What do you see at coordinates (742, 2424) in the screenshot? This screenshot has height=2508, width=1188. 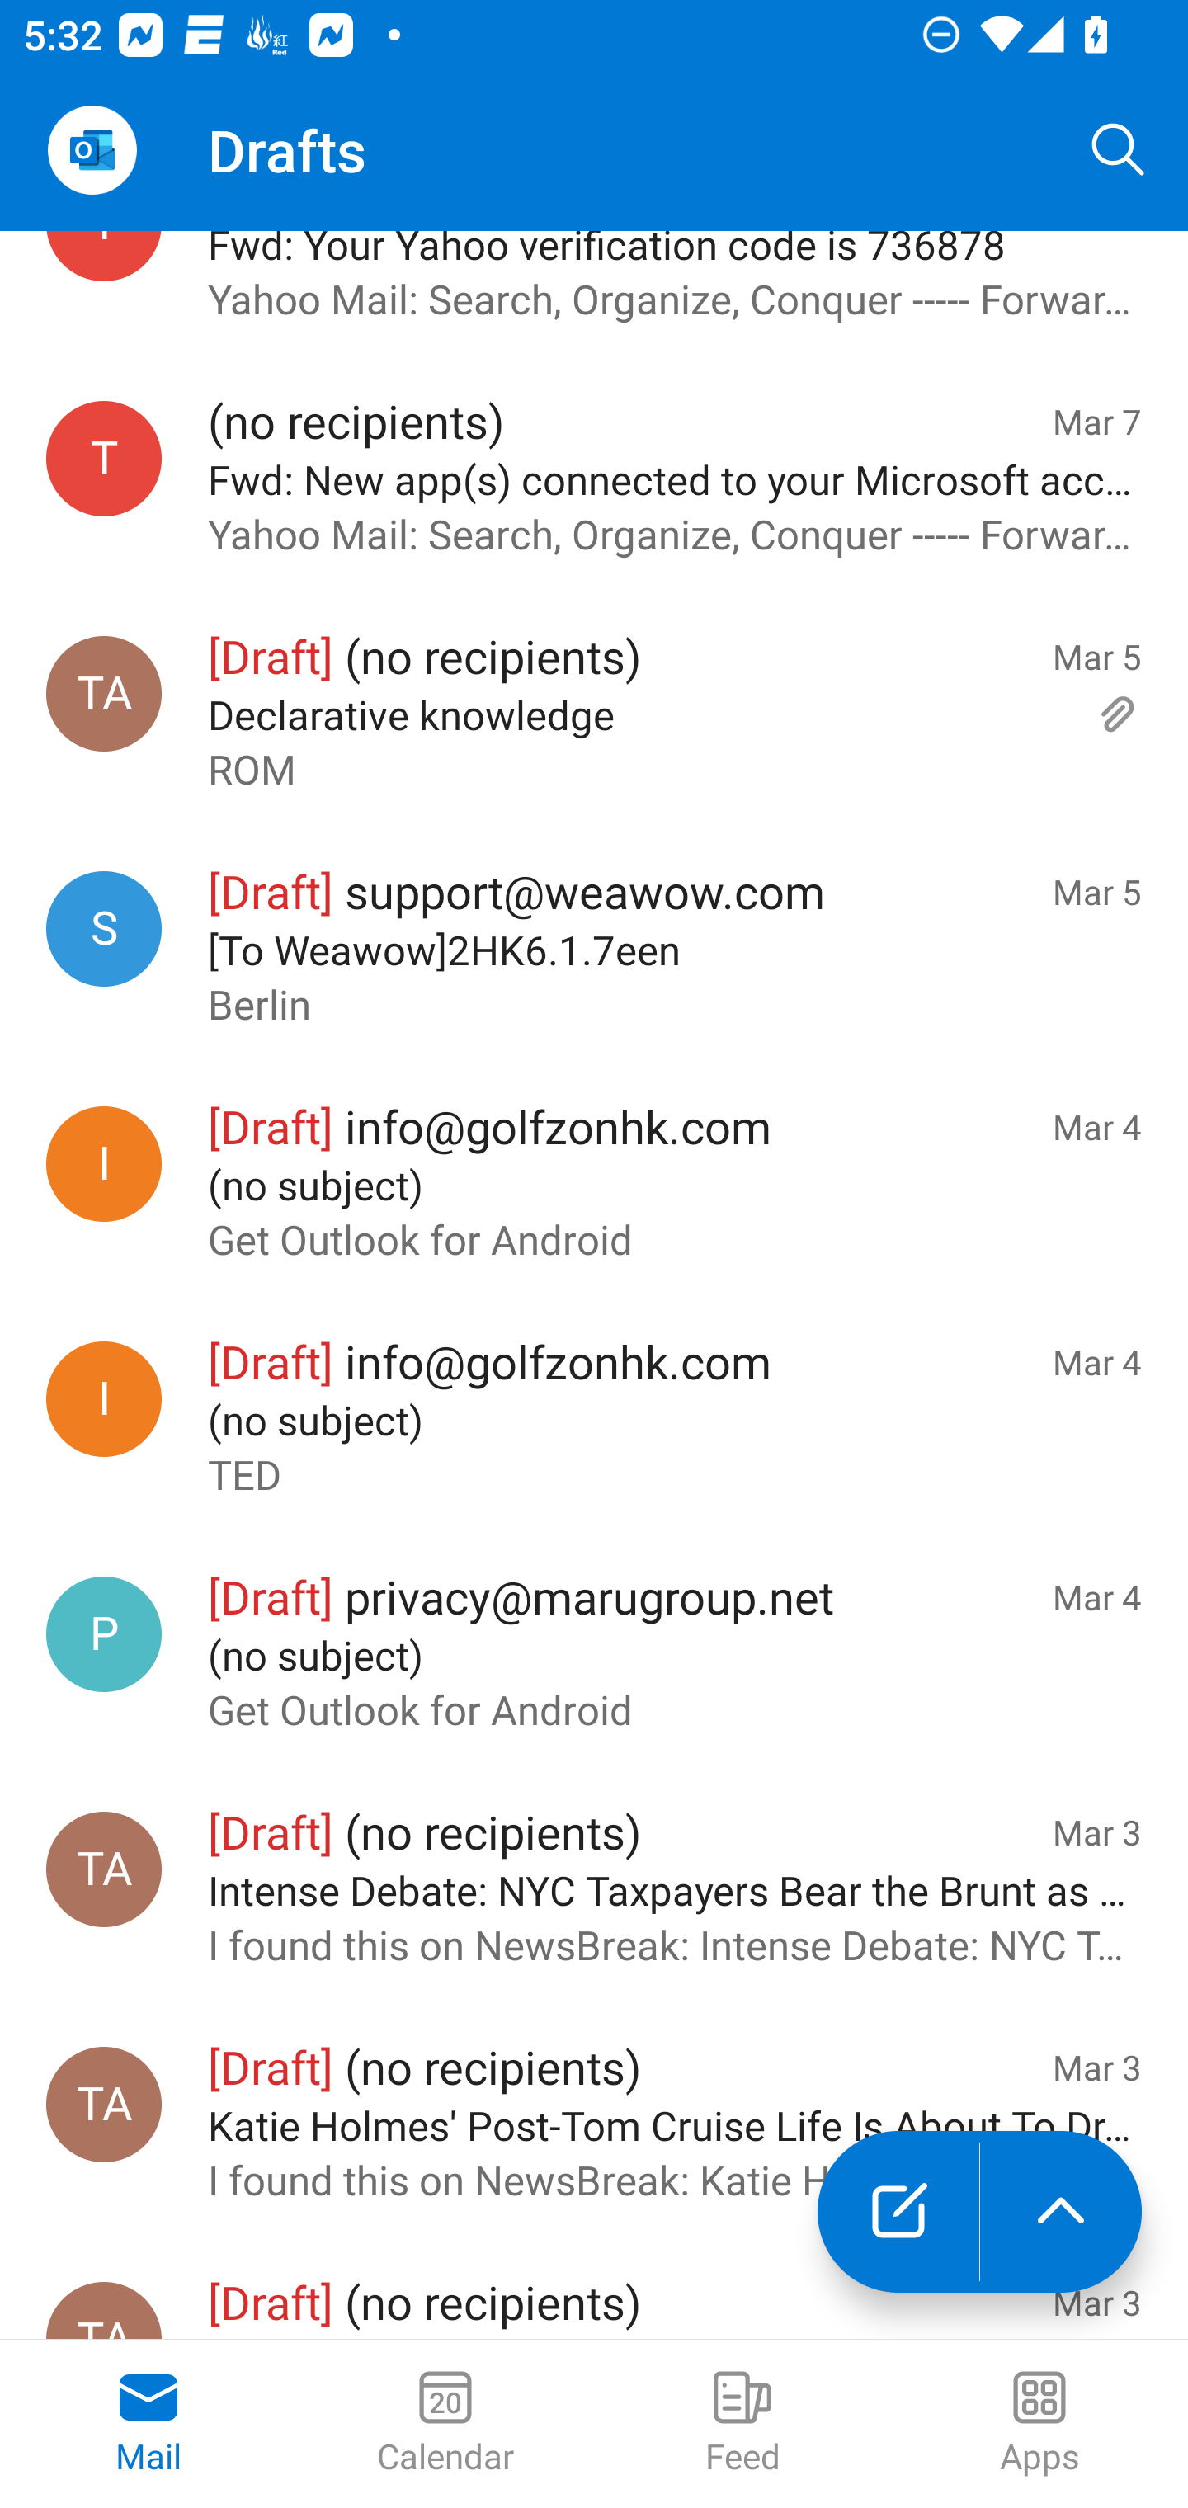 I see `Feed` at bounding box center [742, 2424].